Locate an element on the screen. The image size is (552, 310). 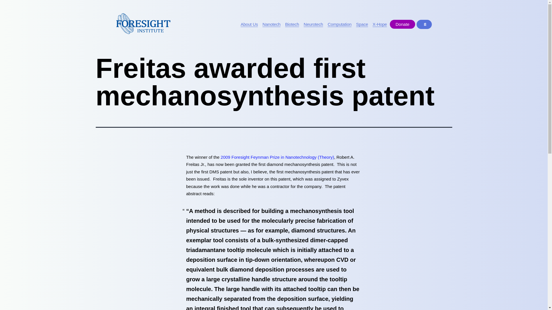
Computation is located at coordinates (340, 24).